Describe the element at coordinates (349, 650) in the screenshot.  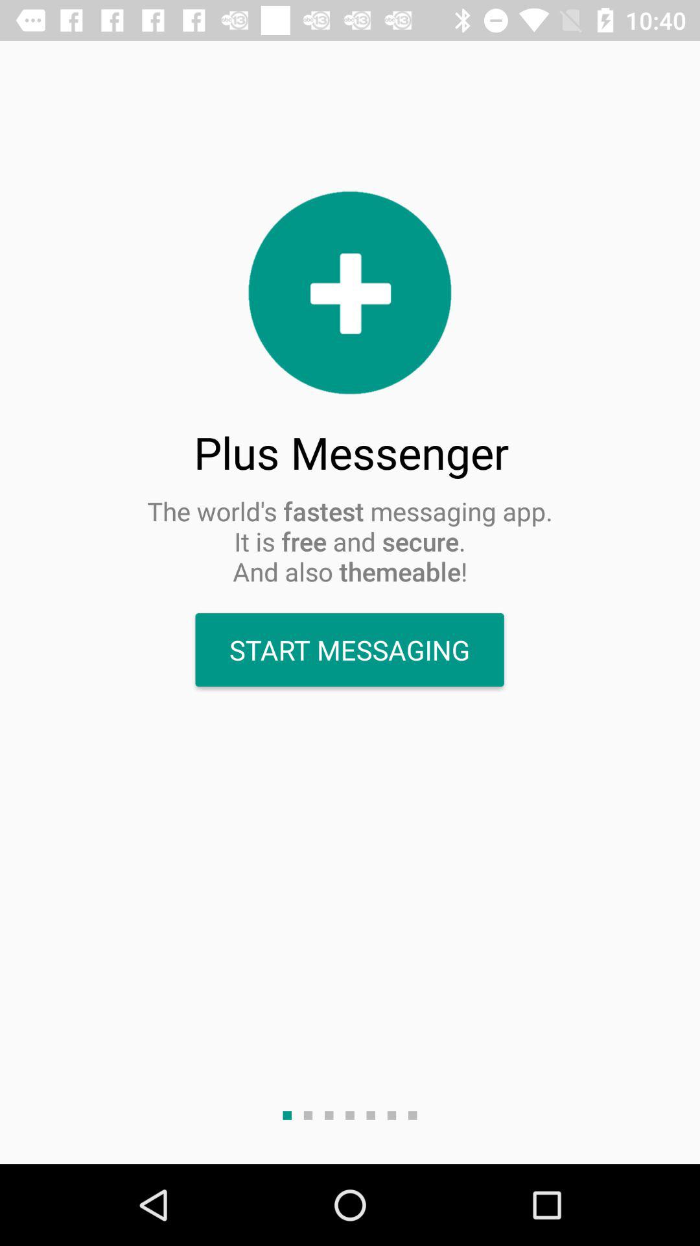
I see `launch the item below the world s icon` at that location.